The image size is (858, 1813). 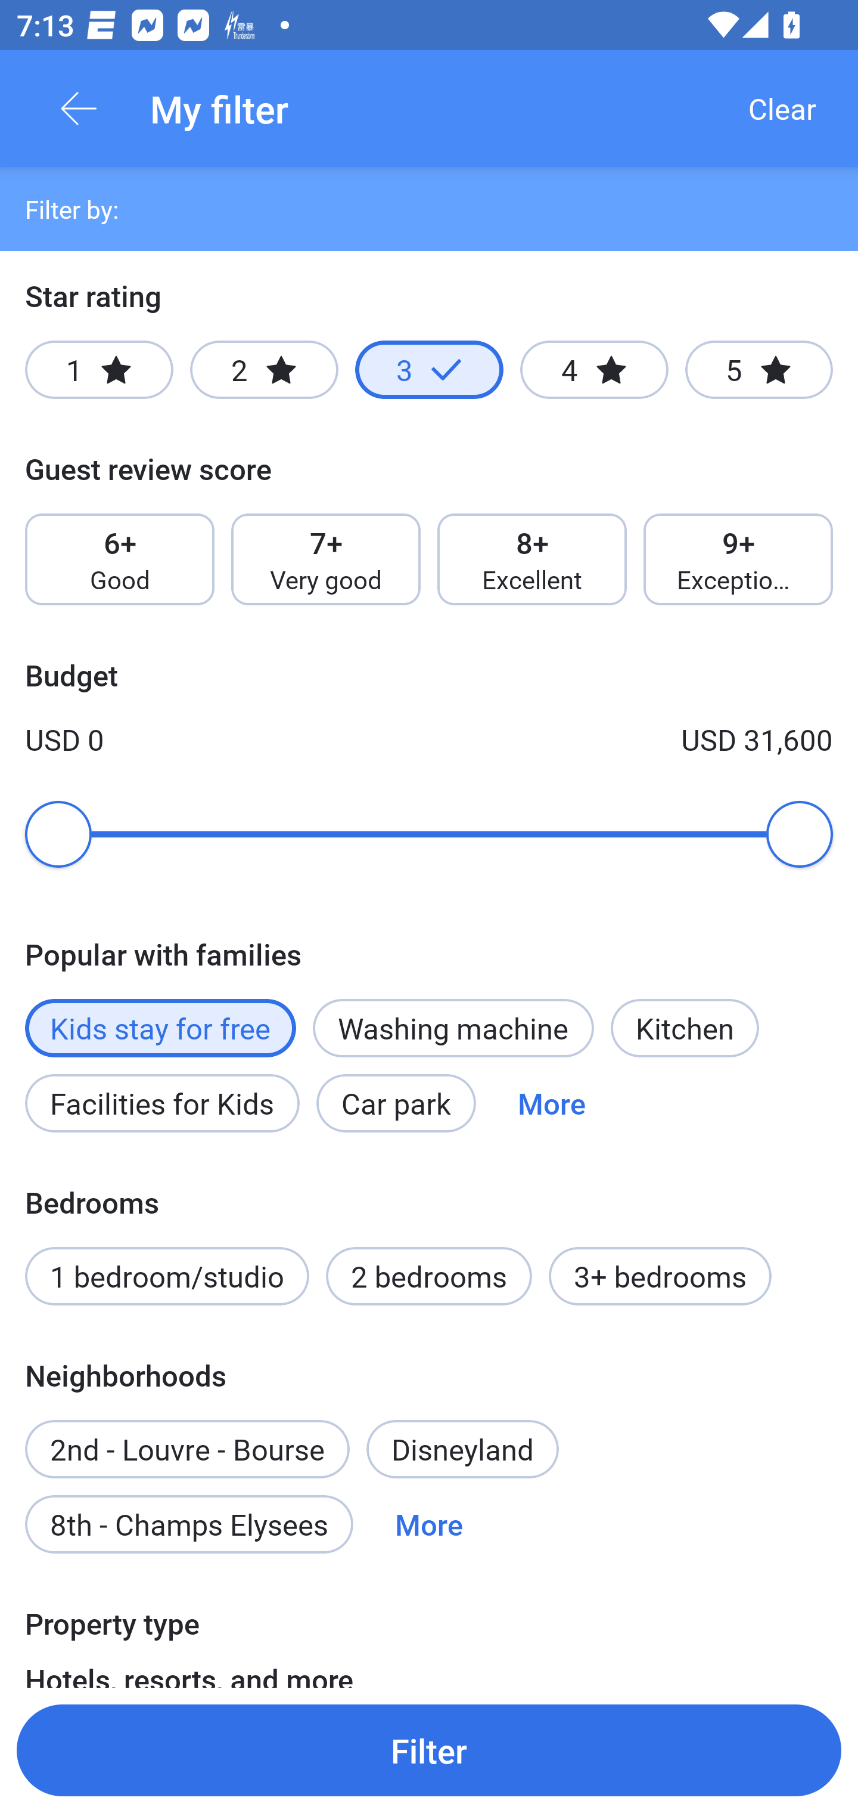 I want to click on 4, so click(x=593, y=370).